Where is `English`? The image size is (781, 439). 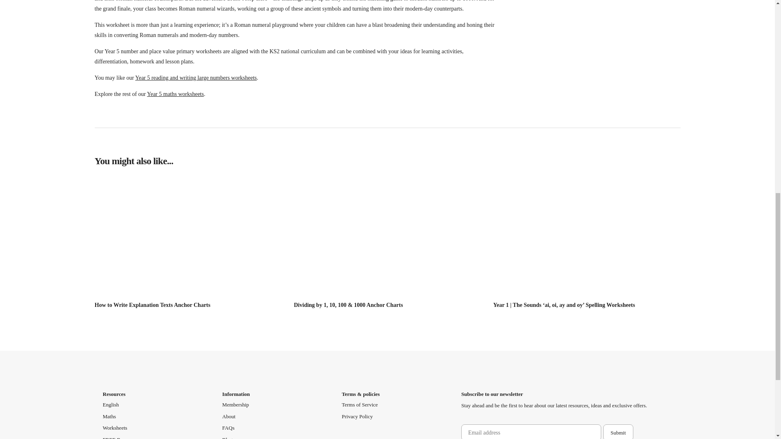
English is located at coordinates (110, 405).